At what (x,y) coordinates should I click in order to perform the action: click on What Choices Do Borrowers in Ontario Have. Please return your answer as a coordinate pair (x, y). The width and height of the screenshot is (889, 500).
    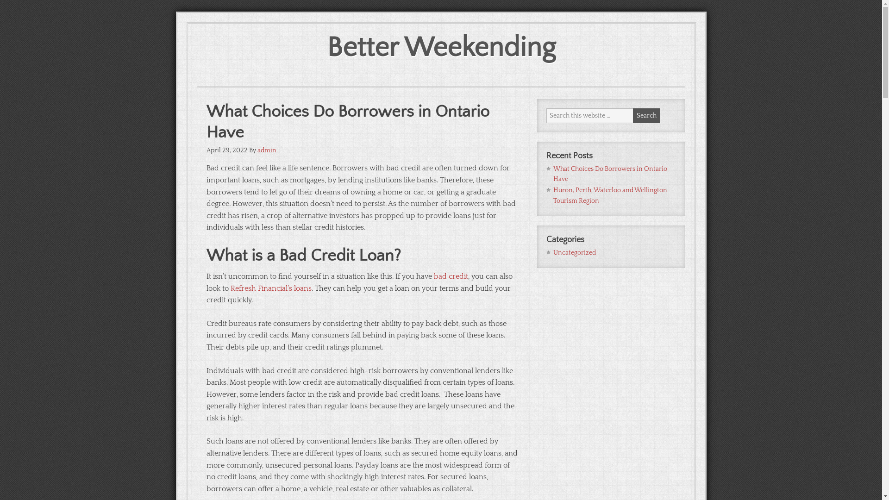
    Looking at the image, I should click on (610, 174).